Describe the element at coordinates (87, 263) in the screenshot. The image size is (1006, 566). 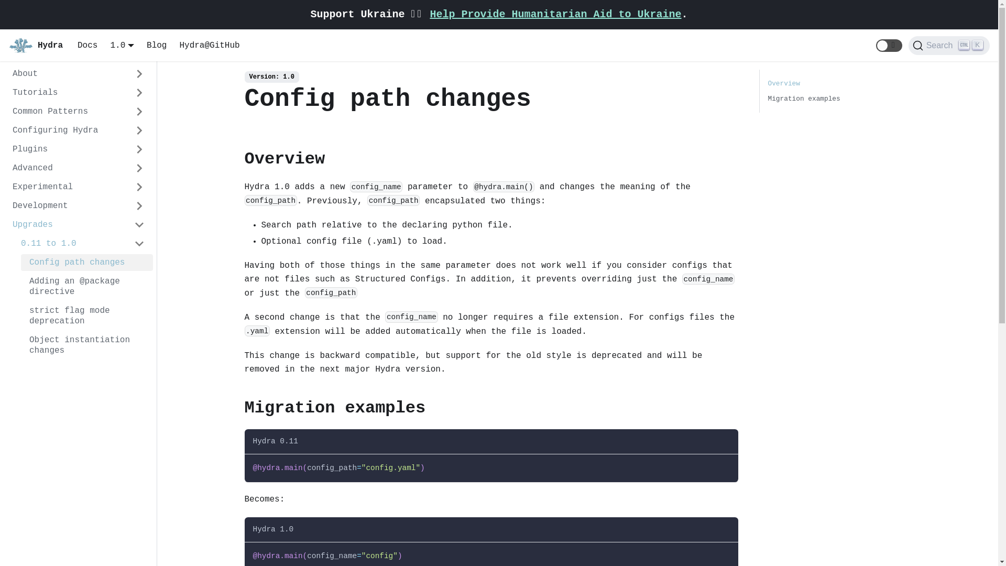
I see `Config path changes` at that location.